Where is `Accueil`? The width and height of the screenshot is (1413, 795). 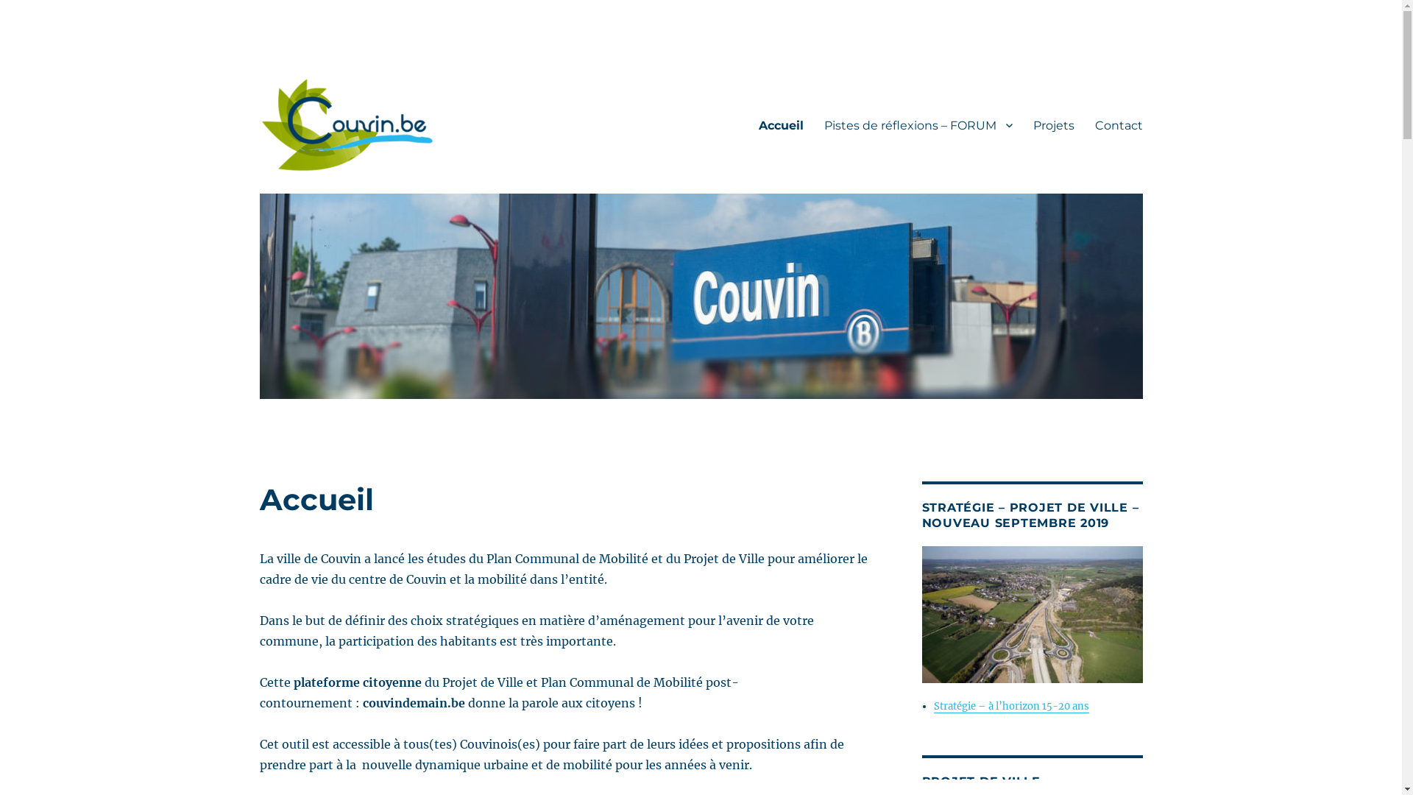
Accueil is located at coordinates (780, 125).